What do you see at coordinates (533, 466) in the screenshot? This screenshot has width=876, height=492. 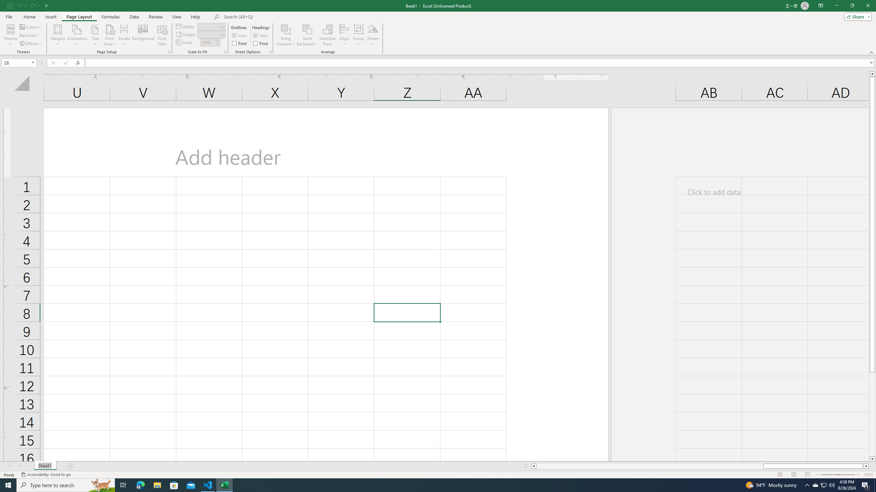 I see `Column left` at bounding box center [533, 466].